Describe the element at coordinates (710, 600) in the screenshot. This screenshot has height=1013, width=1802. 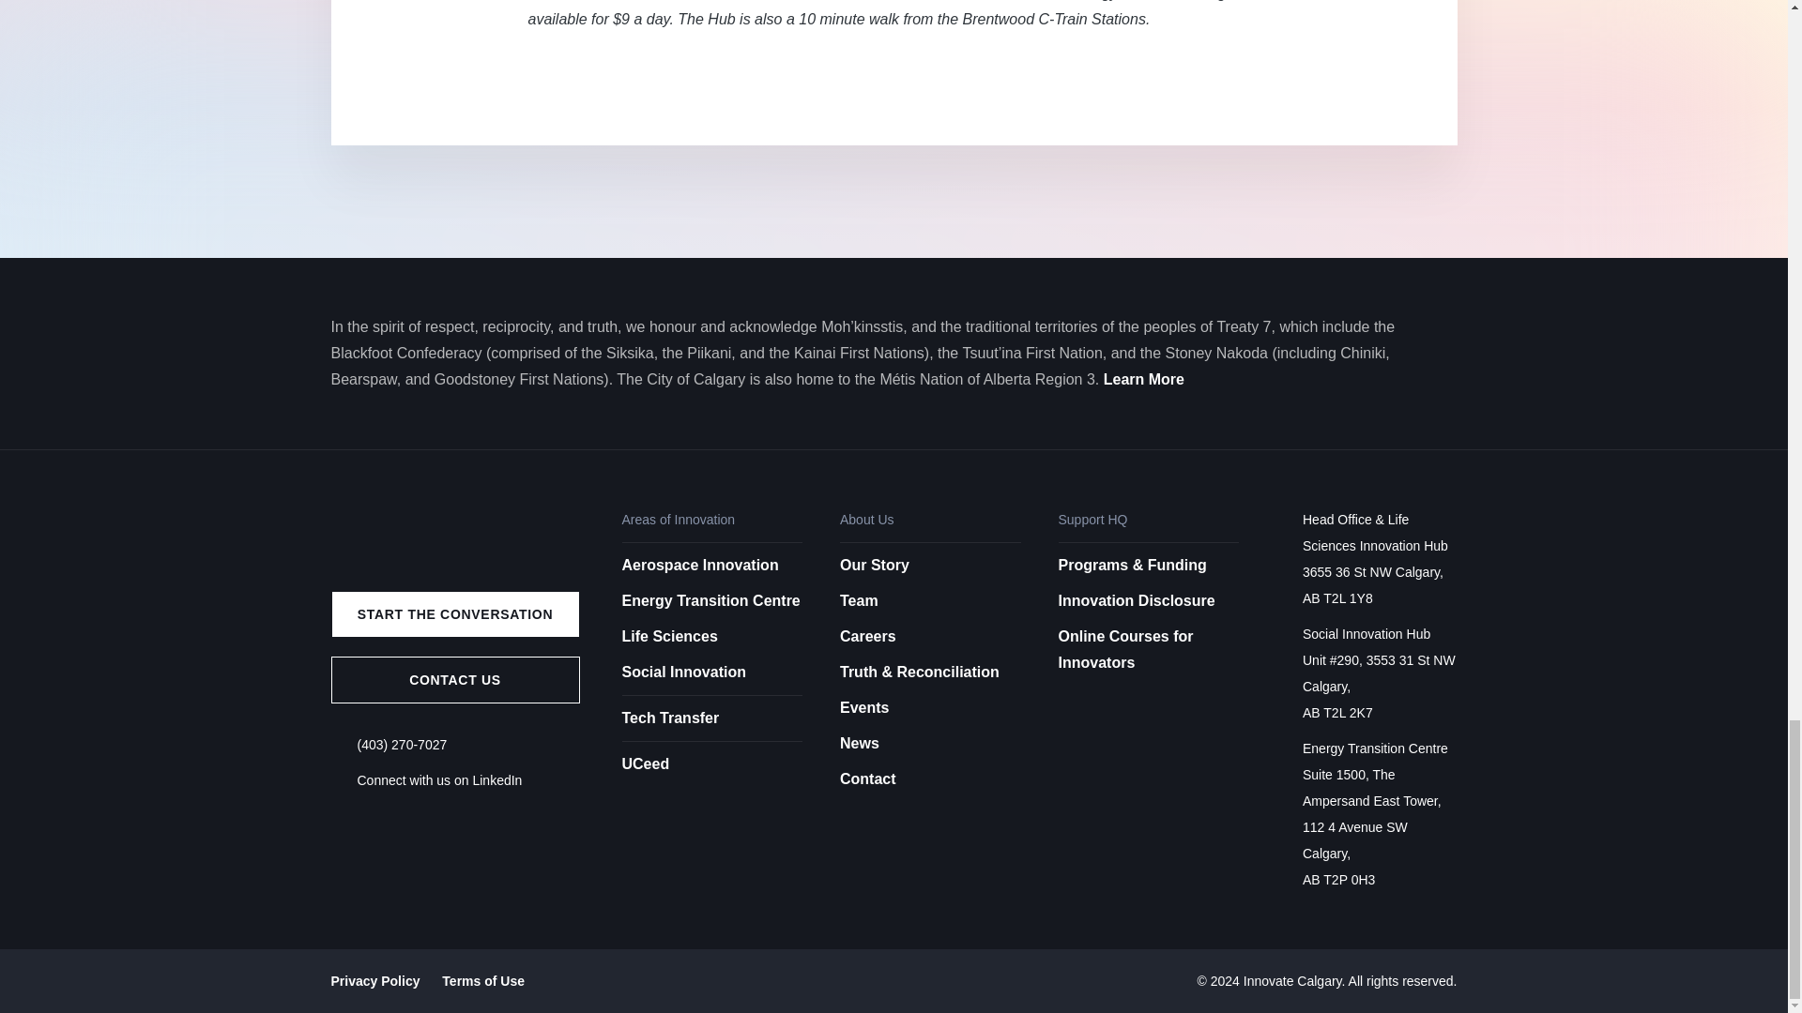
I see `Energy Transition Centre` at that location.